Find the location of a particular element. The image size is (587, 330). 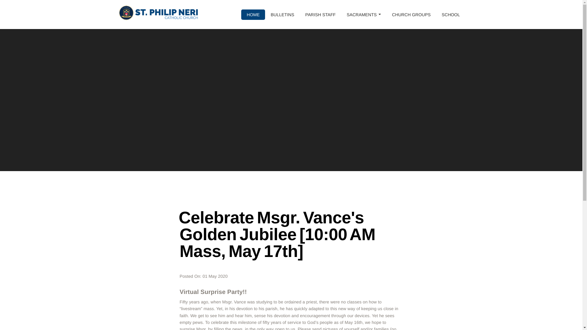

SACRAMENTS is located at coordinates (364, 15).